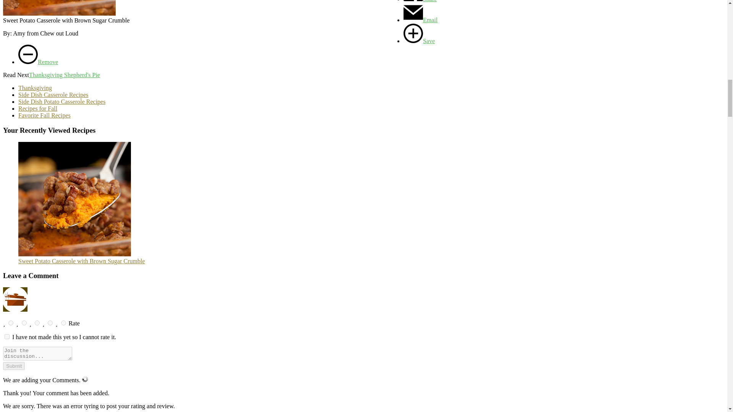  What do you see at coordinates (63, 323) in the screenshot?
I see `5` at bounding box center [63, 323].